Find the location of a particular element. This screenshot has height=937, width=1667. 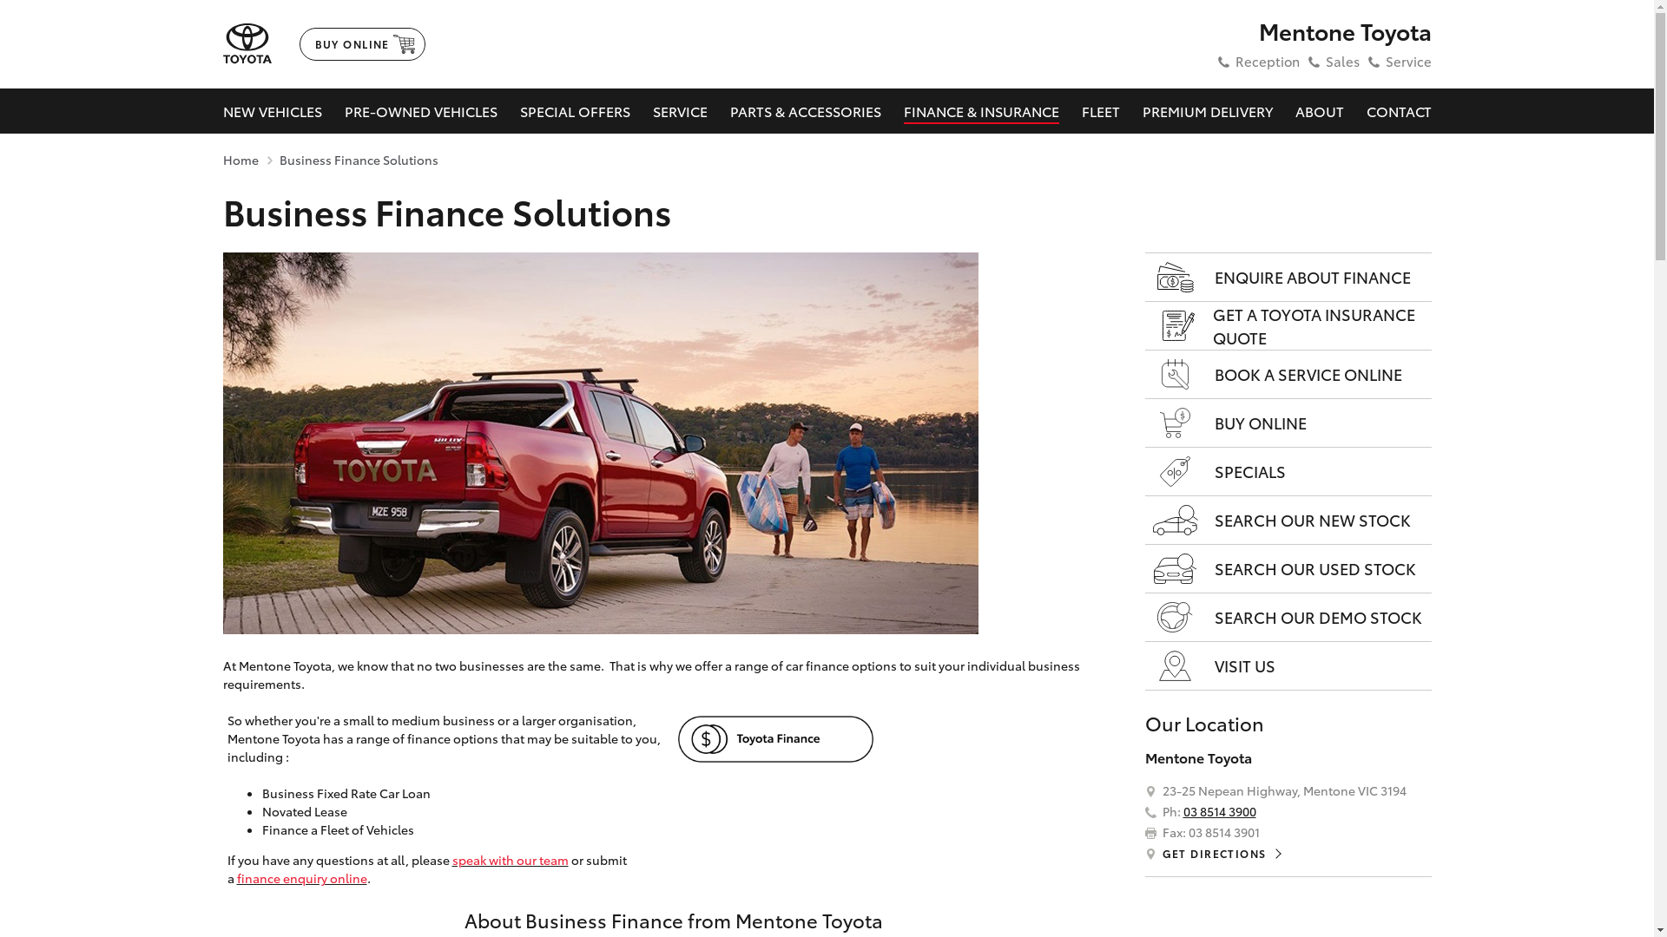

ENQUIRE ABOUT FINANCE is located at coordinates (1288, 278).